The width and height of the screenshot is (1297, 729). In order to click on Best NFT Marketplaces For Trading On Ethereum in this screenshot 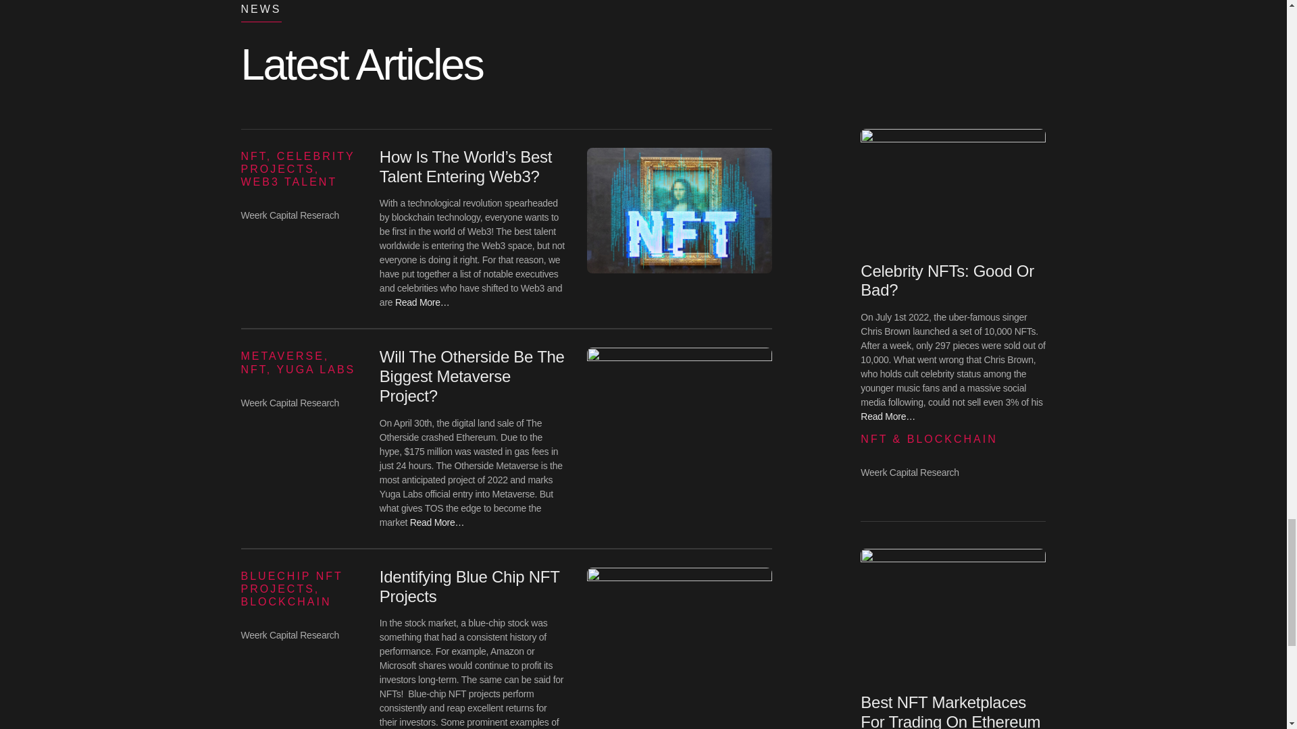, I will do `click(950, 711)`.